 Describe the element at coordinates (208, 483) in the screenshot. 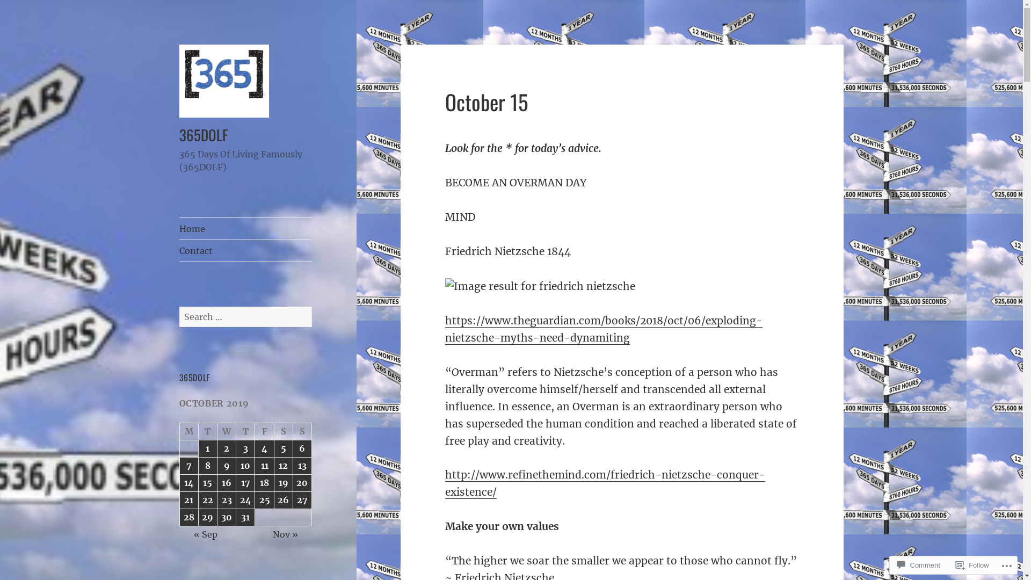

I see `15` at that location.